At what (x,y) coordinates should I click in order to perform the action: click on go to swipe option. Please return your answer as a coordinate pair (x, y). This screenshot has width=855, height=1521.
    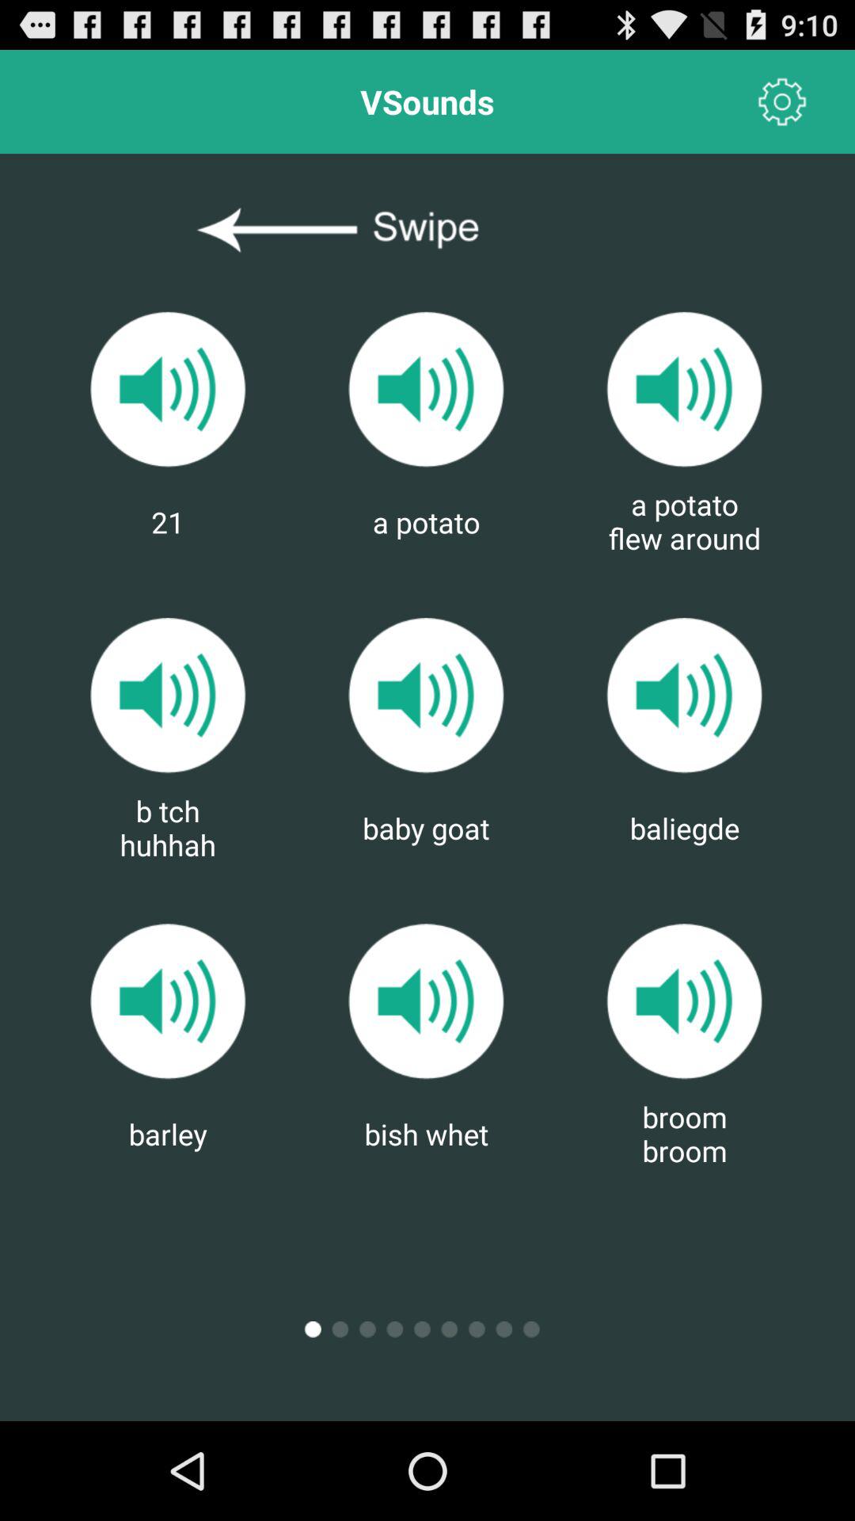
    Looking at the image, I should click on (427, 231).